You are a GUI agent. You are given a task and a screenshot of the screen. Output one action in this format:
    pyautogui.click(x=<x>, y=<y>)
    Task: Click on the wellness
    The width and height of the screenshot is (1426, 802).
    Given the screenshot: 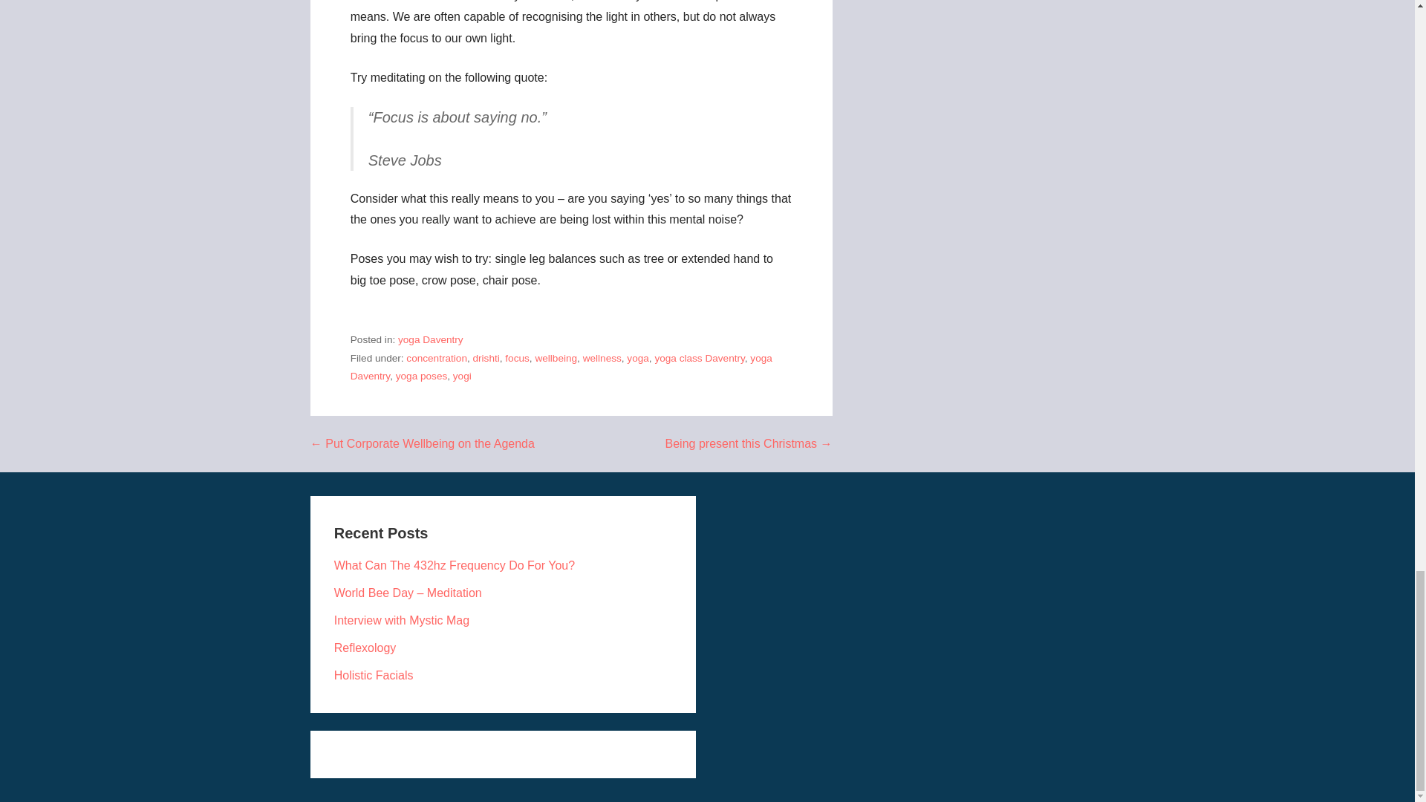 What is the action you would take?
    pyautogui.click(x=602, y=358)
    